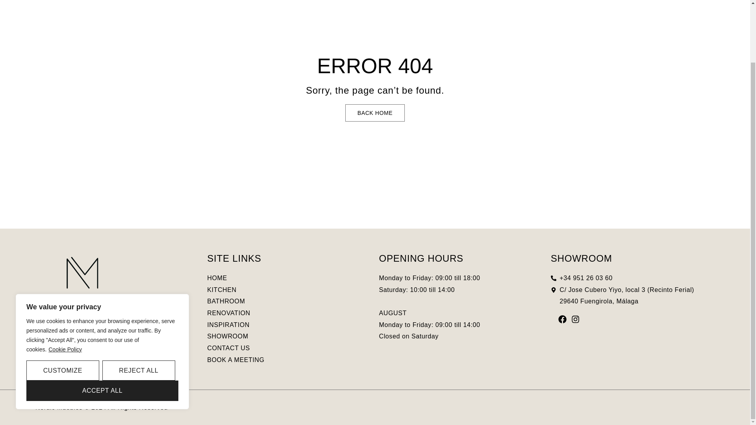 The width and height of the screenshot is (756, 425). Describe the element at coordinates (139, 303) in the screenshot. I see `REJECT ALL` at that location.